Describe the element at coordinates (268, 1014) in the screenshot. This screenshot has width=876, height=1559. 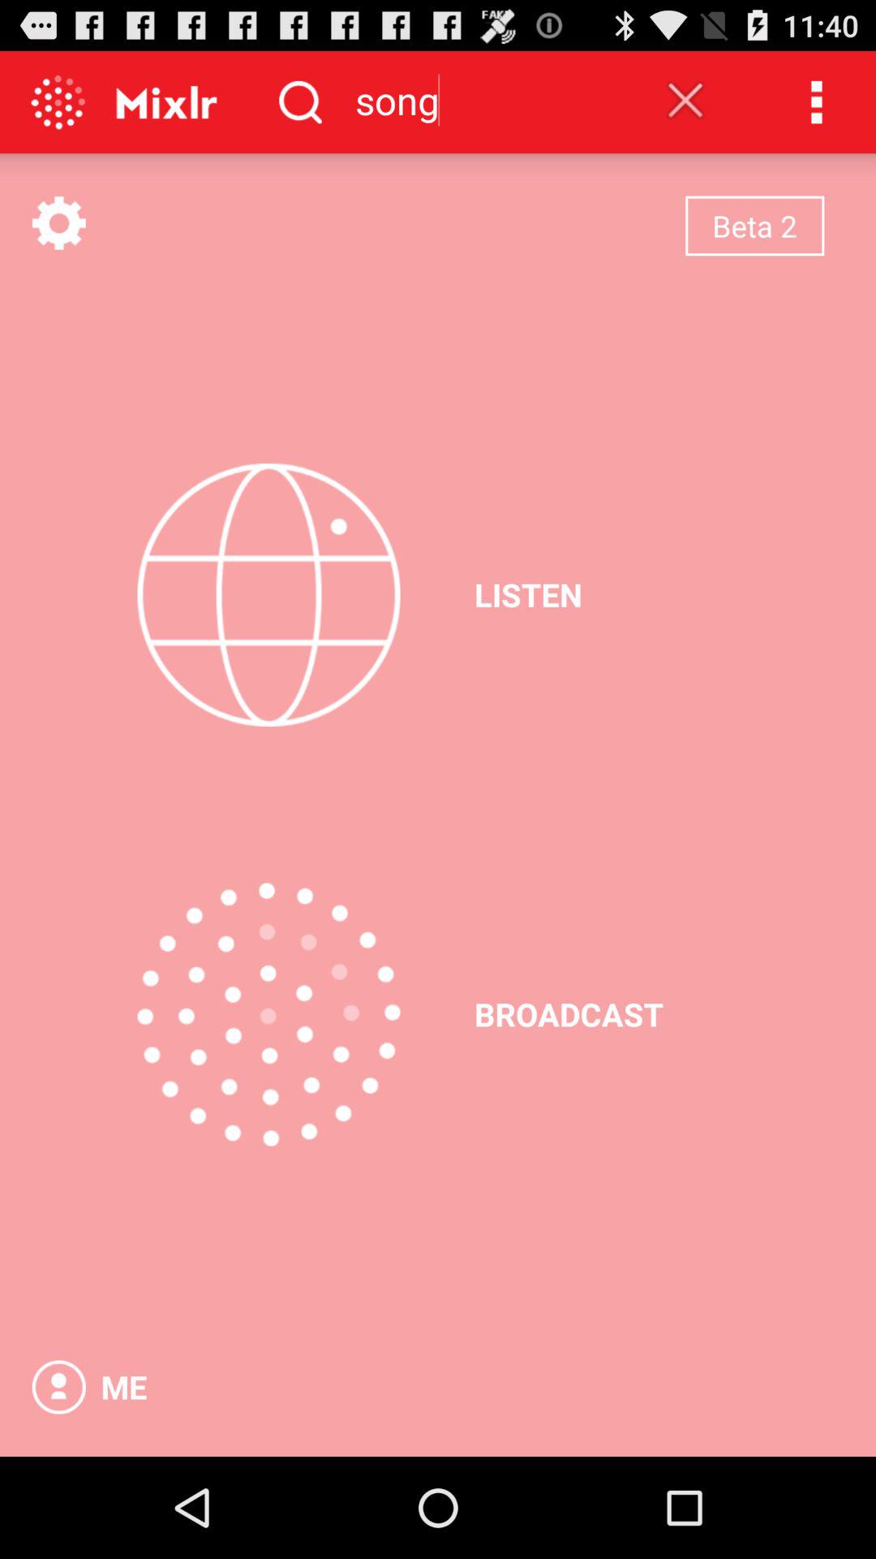
I see `choose the icon to the left of broadcast item` at that location.